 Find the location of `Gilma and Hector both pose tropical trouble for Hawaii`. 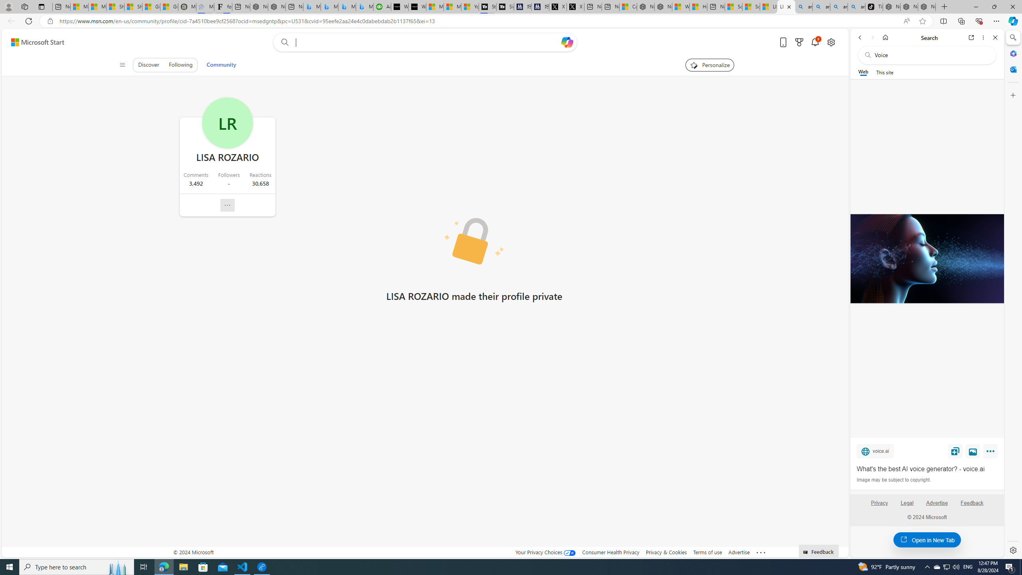

Gilma and Hector both pose tropical trouble for Hawaii is located at coordinates (169, 7).